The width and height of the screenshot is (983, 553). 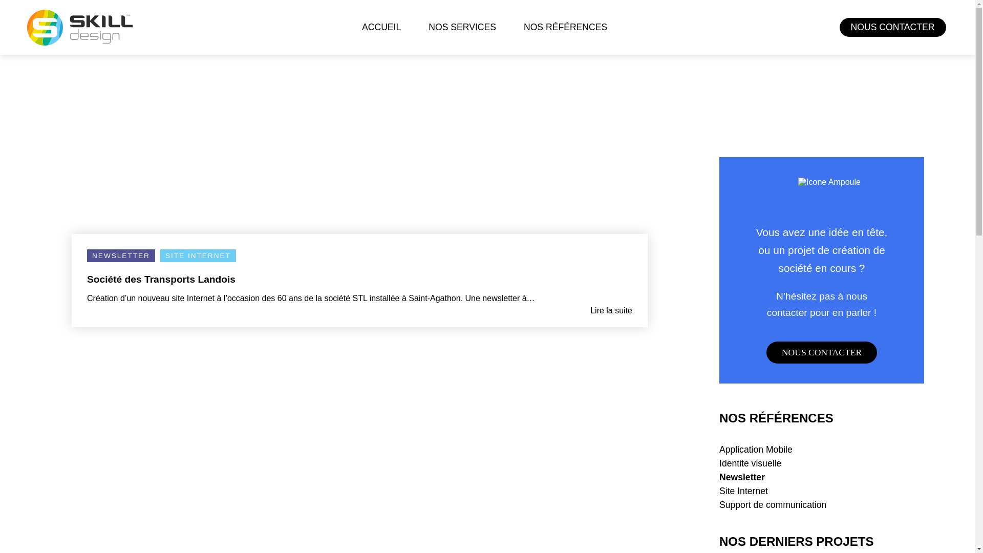 What do you see at coordinates (462, 28) in the screenshot?
I see `NOS SERVICES` at bounding box center [462, 28].